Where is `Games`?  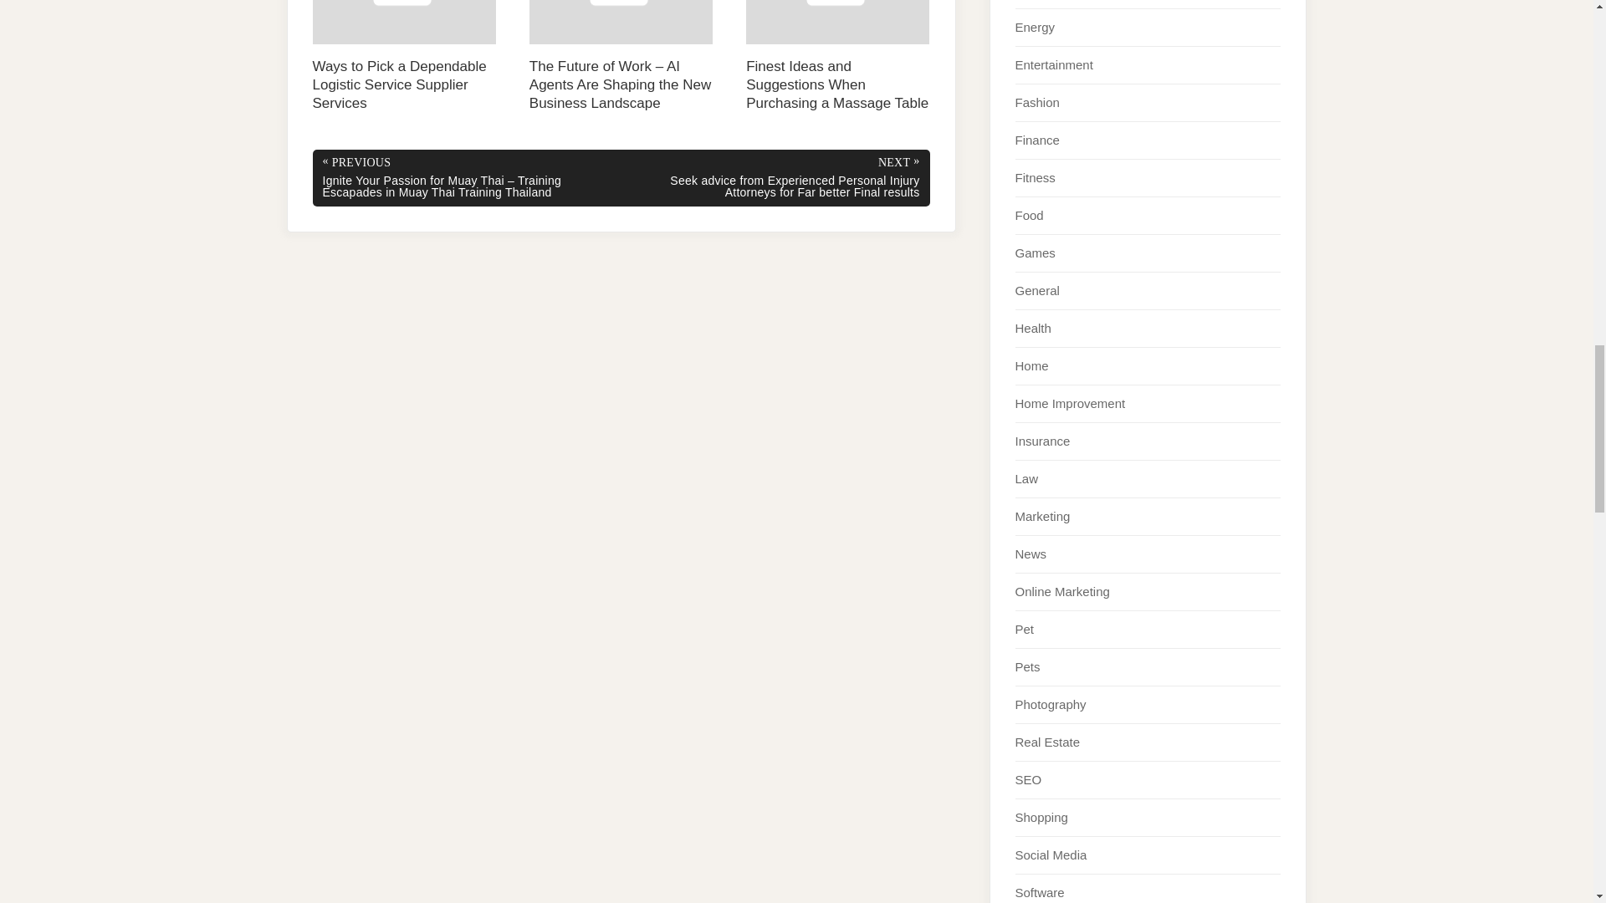 Games is located at coordinates (1035, 253).